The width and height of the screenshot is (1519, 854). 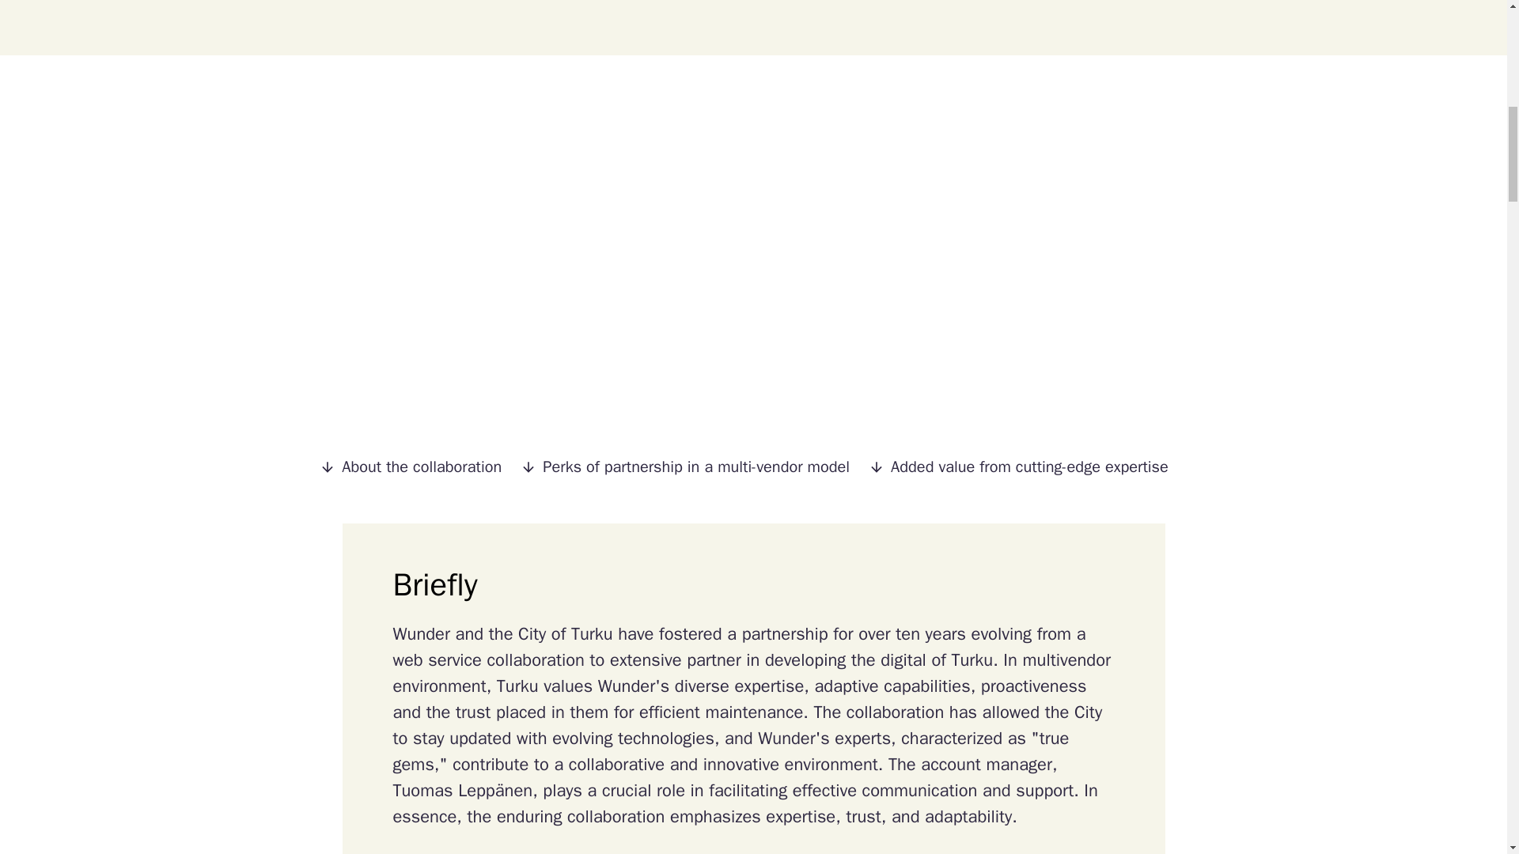 What do you see at coordinates (419, 467) in the screenshot?
I see `About the collaboration` at bounding box center [419, 467].